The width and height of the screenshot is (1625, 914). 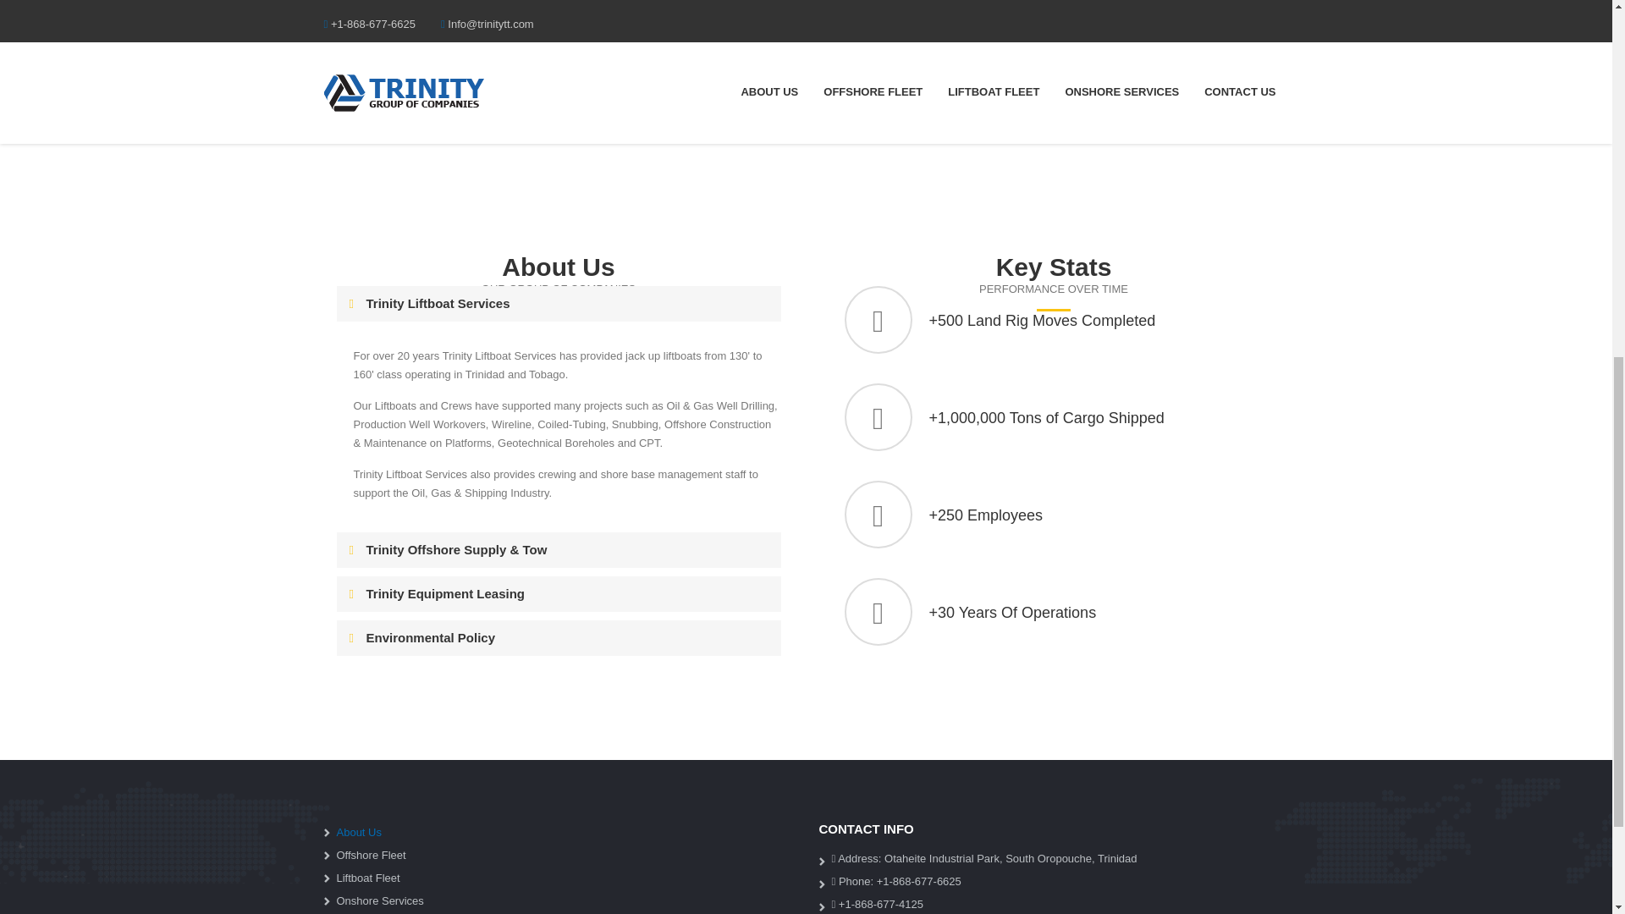 I want to click on Trinity Equipment Leasing, so click(x=558, y=594).